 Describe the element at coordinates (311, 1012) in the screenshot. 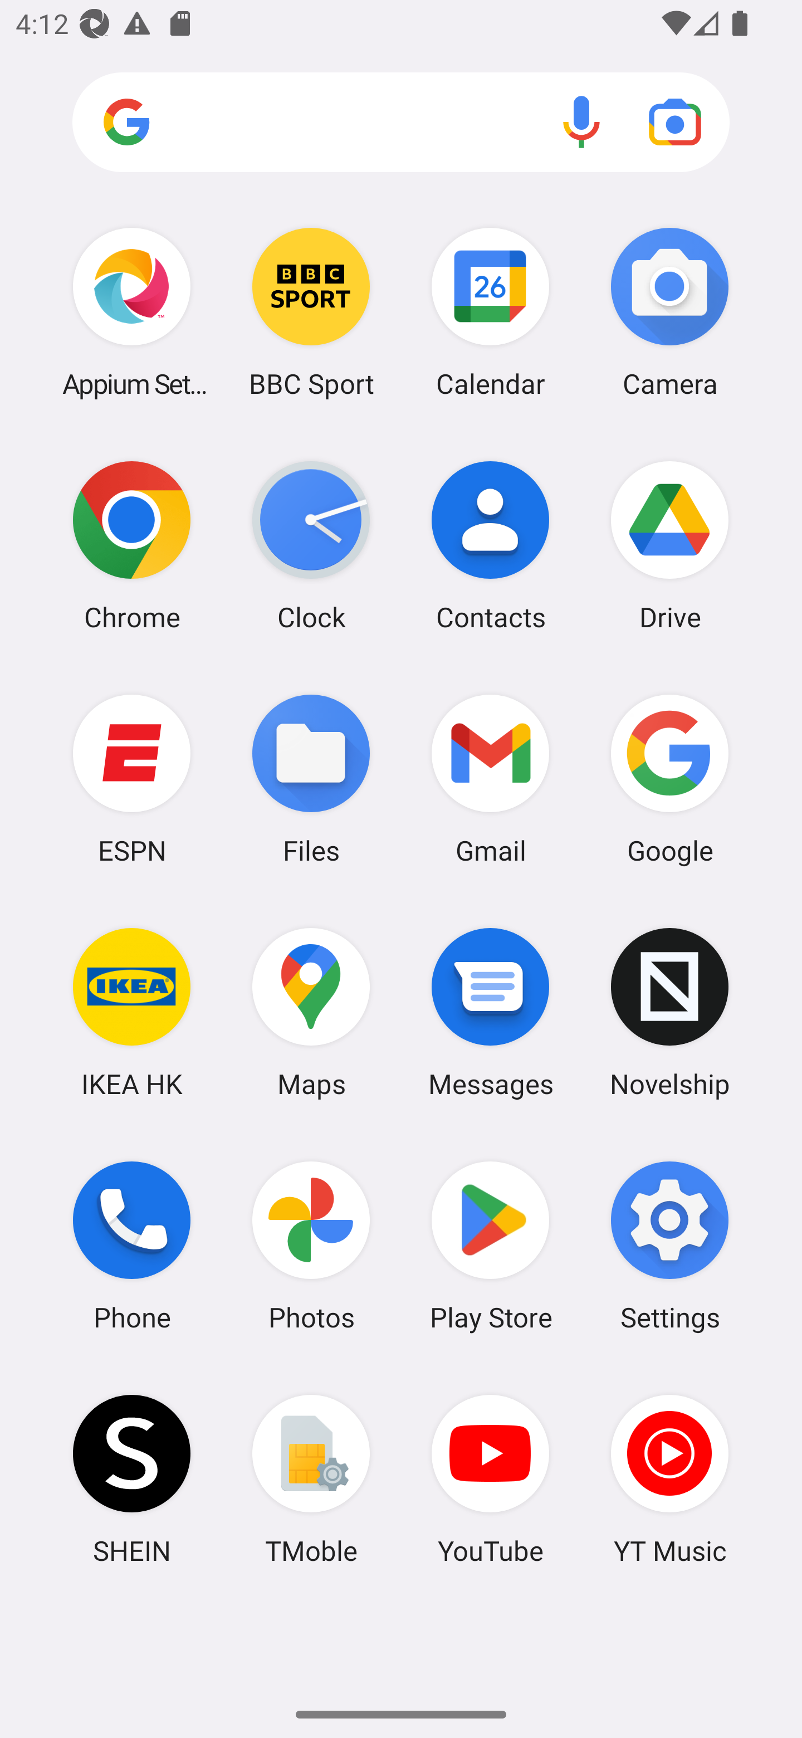

I see `Maps` at that location.